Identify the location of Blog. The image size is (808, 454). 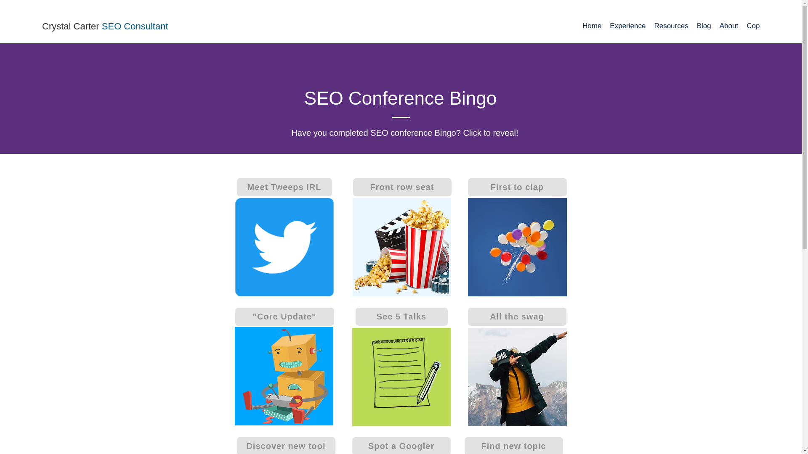
(704, 27).